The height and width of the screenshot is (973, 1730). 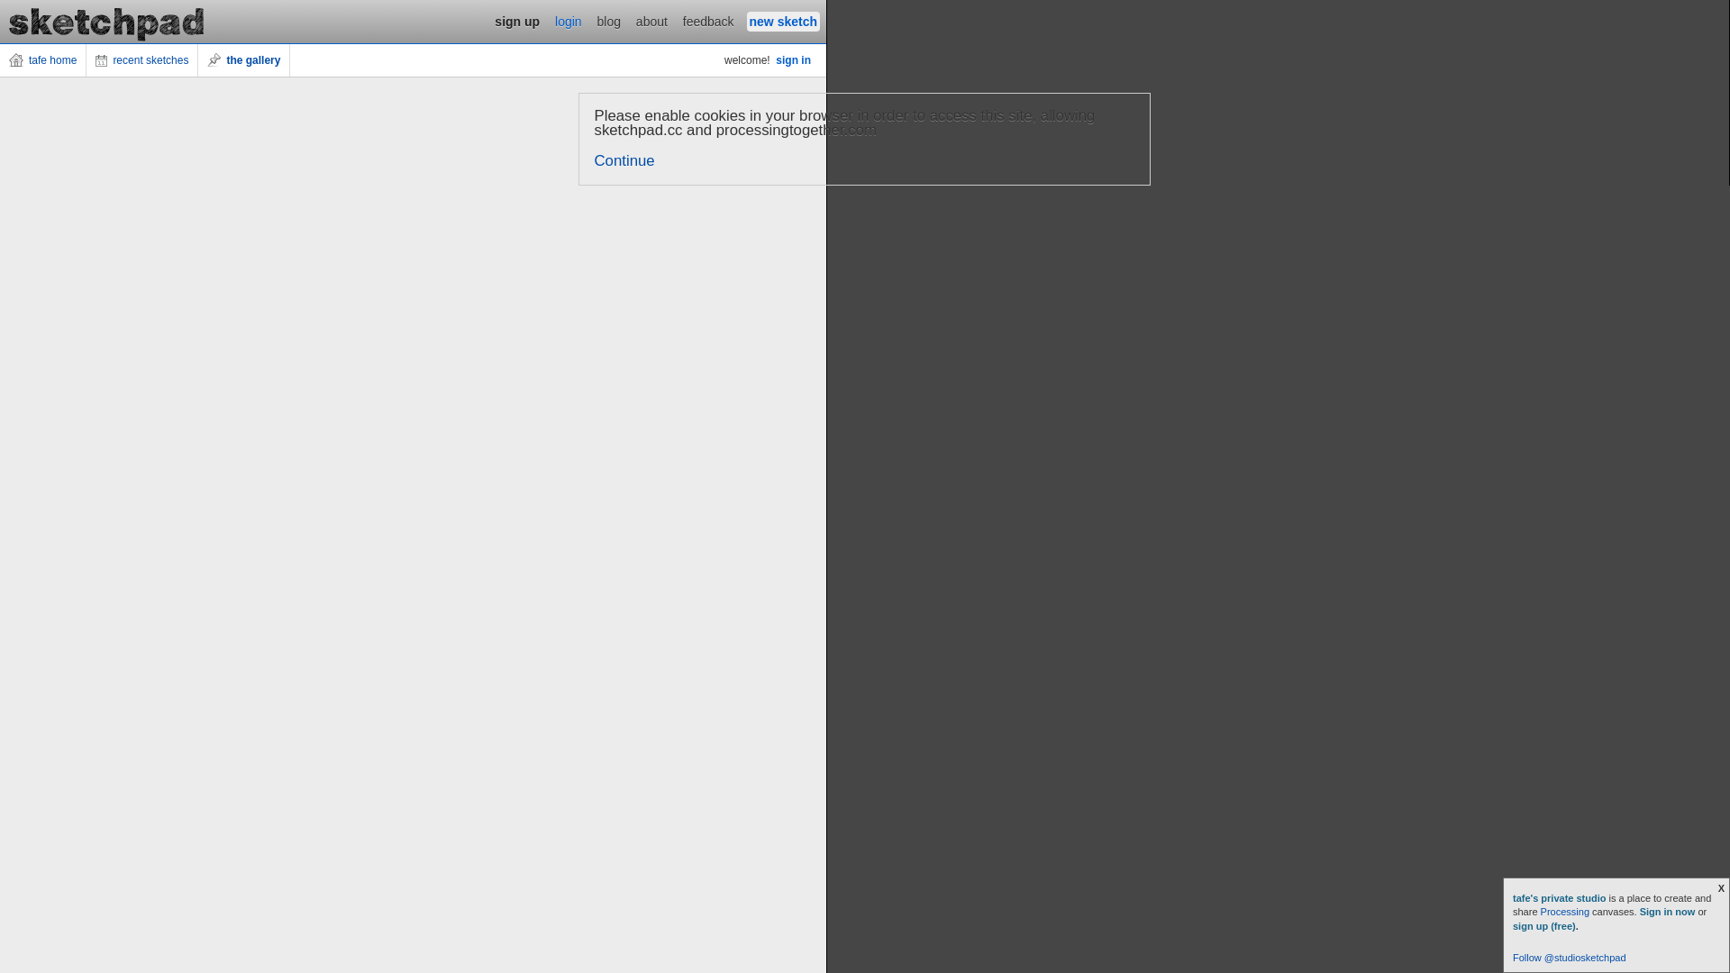 I want to click on Sign in now, so click(x=1668, y=912).